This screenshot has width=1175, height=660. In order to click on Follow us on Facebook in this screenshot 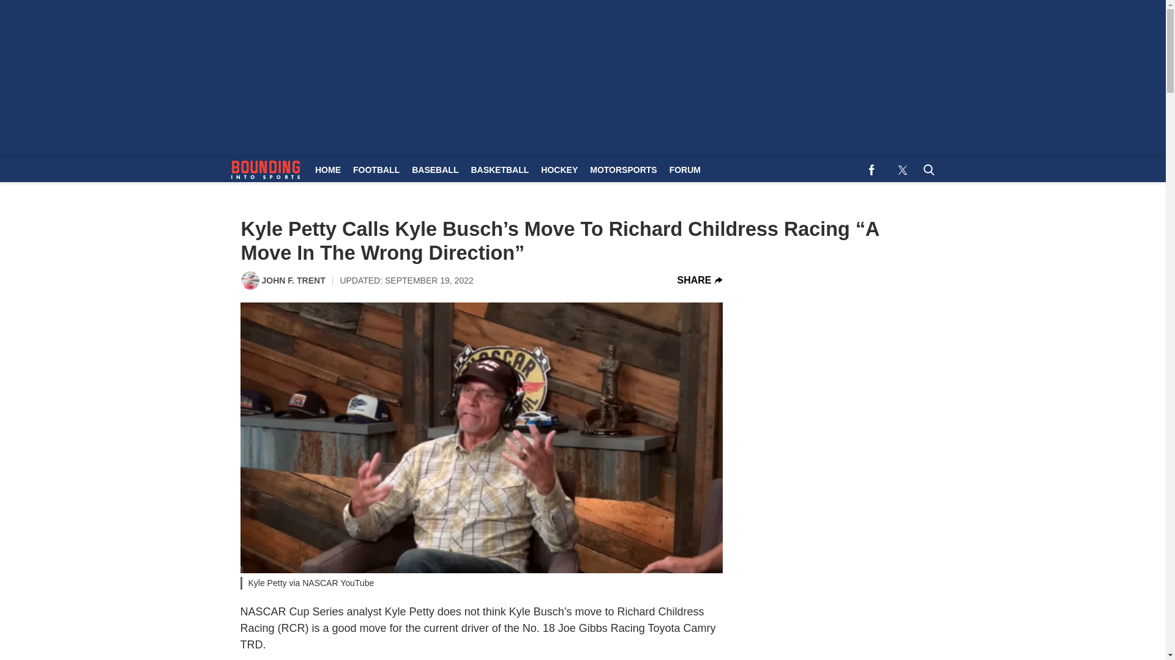, I will do `click(871, 170)`.